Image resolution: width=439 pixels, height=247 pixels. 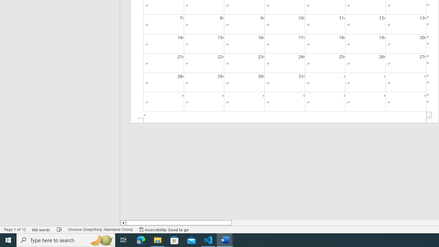 I want to click on Page Number Page 1 of 12, so click(x=15, y=229).